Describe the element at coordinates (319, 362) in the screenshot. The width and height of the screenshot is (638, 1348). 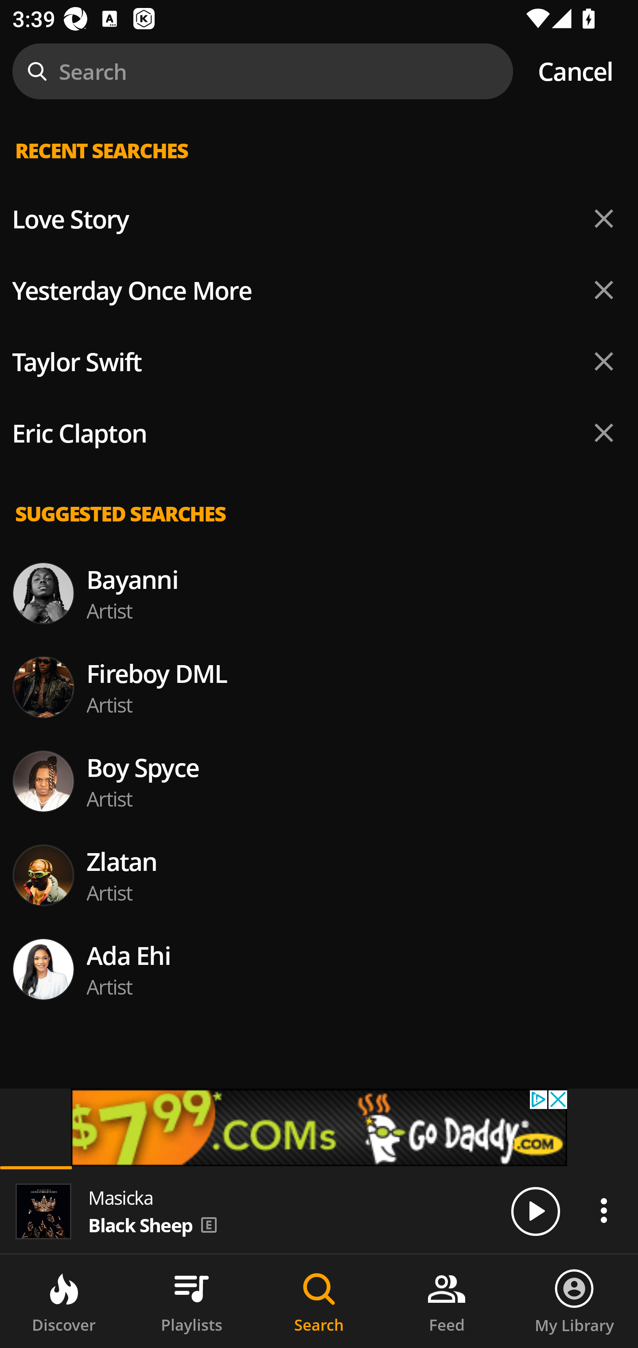
I see `Taylor Swift Delete` at that location.